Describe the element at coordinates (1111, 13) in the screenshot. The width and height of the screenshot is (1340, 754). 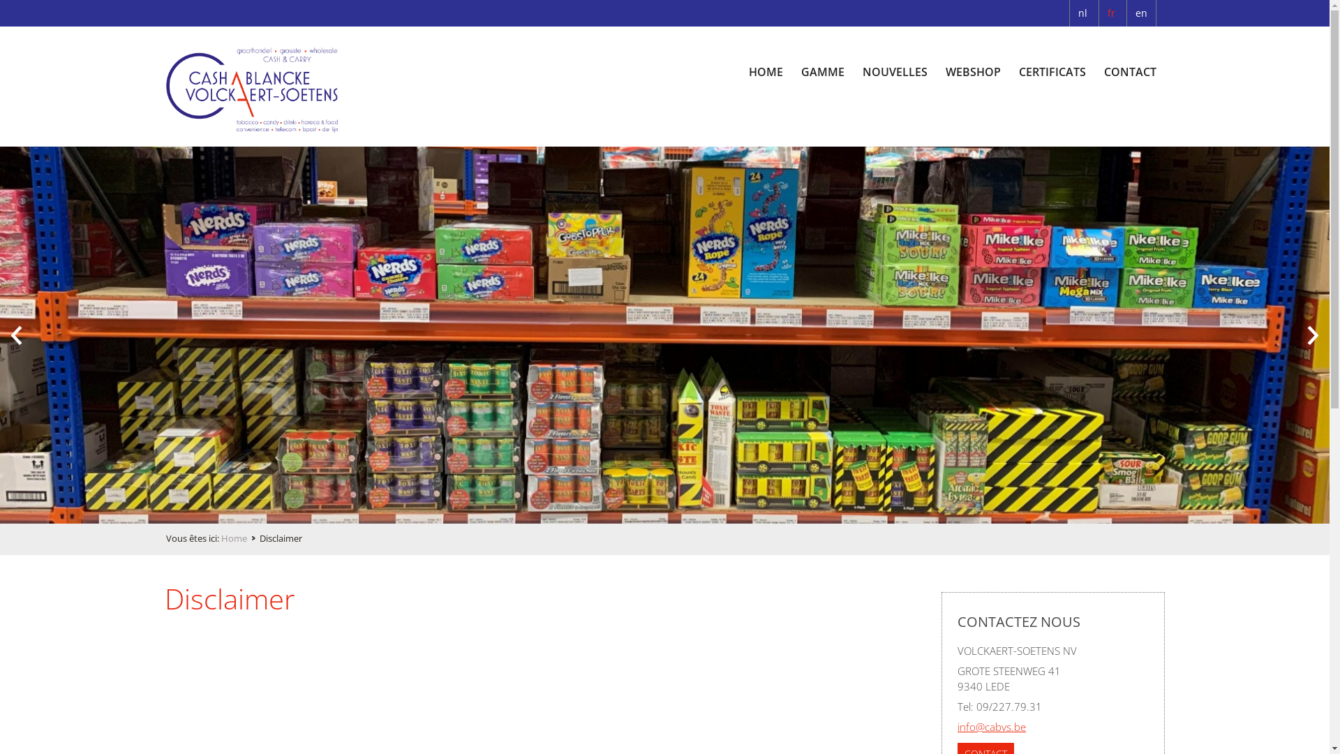
I see `fr` at that location.